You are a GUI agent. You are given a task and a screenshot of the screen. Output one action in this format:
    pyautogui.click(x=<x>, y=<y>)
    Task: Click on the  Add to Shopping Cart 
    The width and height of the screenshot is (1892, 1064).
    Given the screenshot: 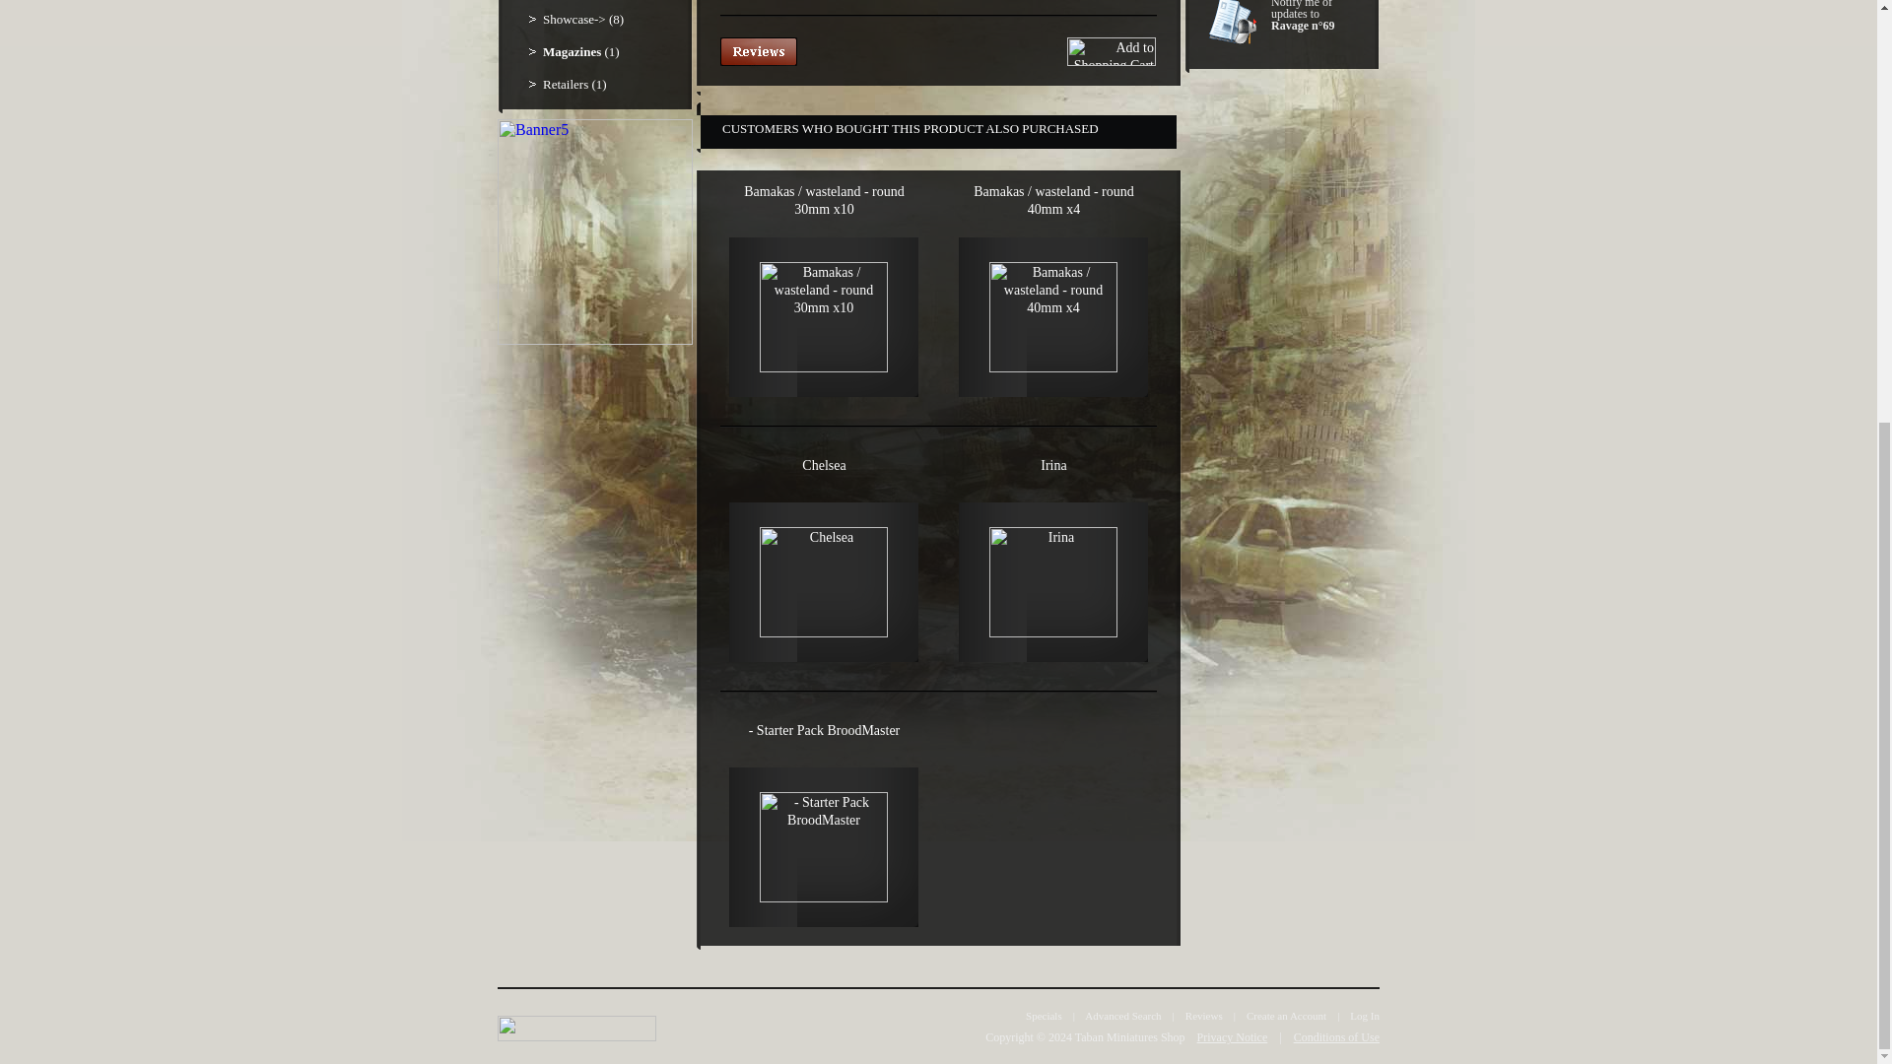 What is the action you would take?
    pyautogui.click(x=1112, y=51)
    